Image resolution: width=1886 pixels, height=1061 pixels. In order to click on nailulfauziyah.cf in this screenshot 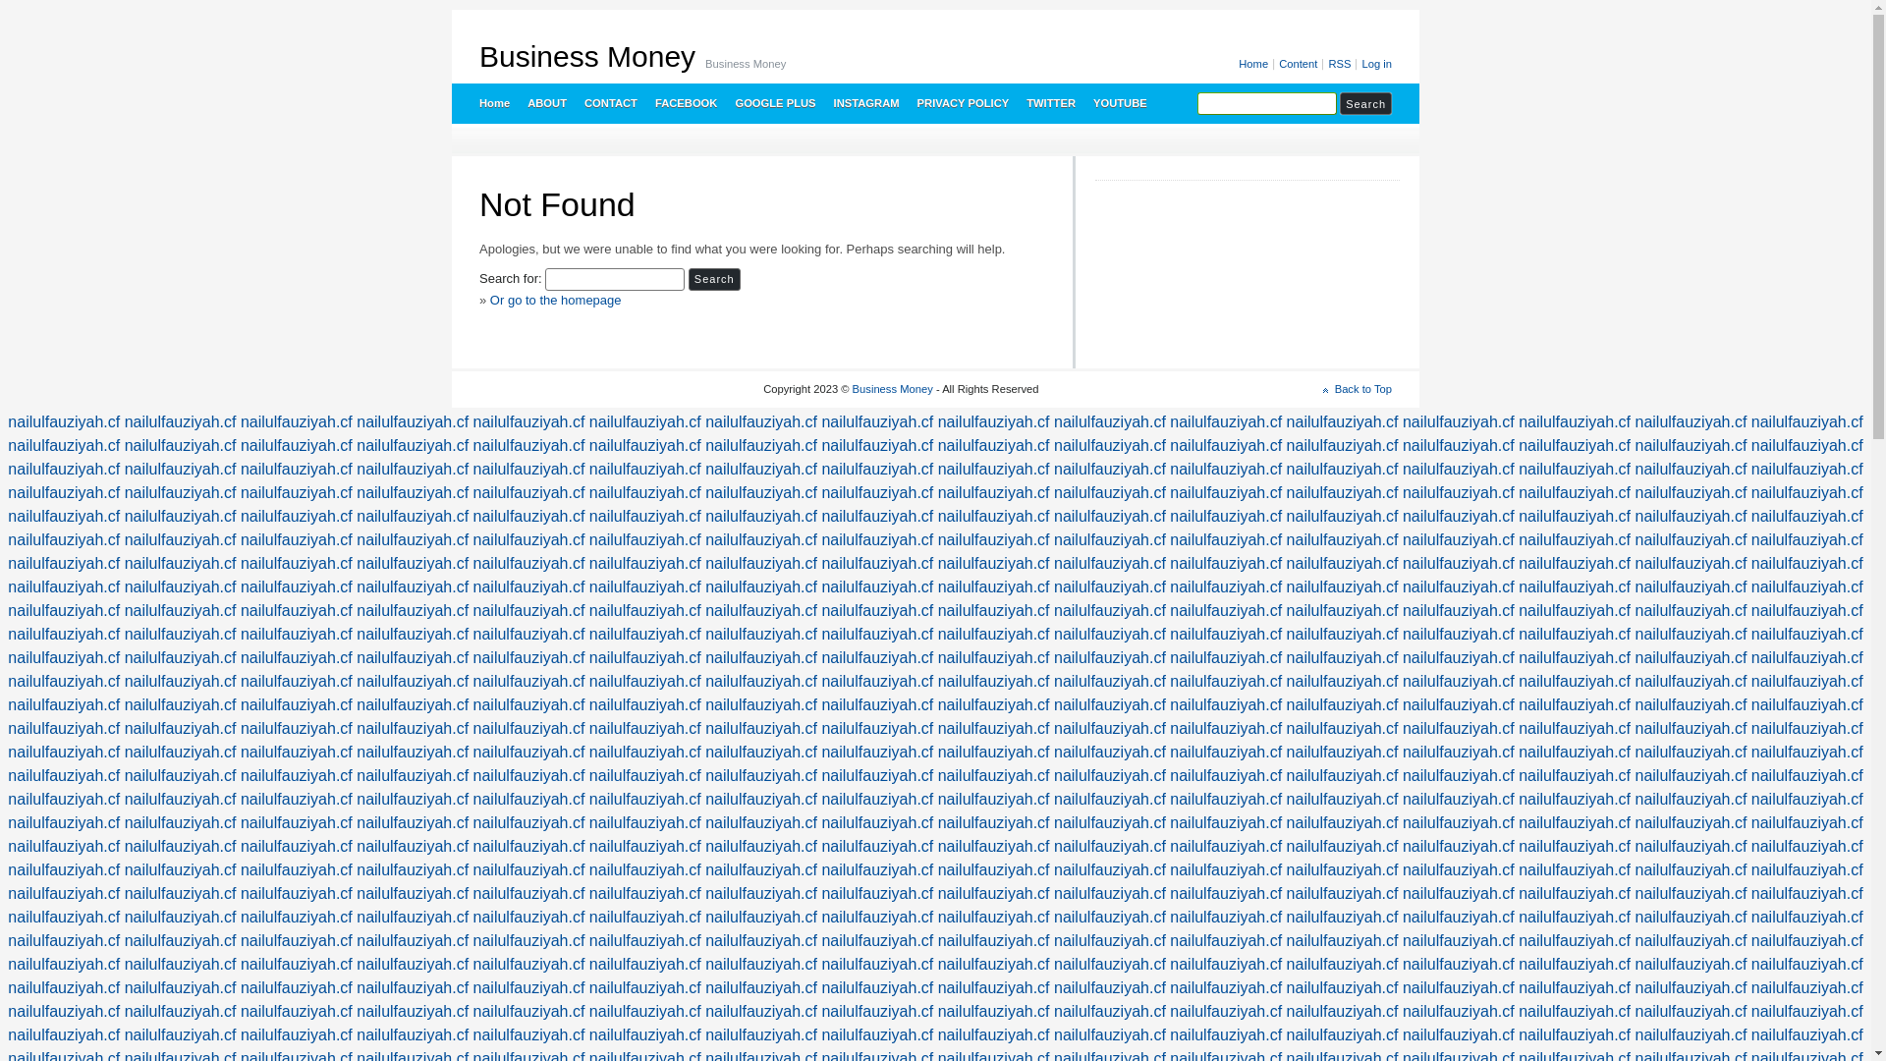, I will do `click(1459, 823)`.